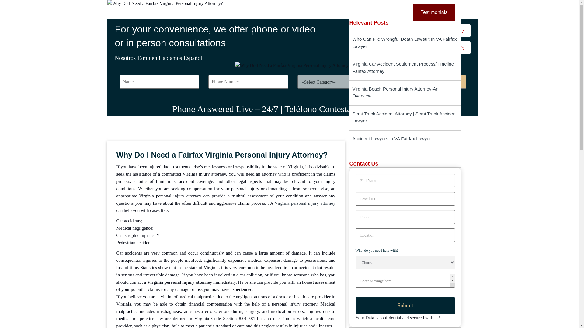  What do you see at coordinates (282, 12) in the screenshot?
I see `Blog` at bounding box center [282, 12].